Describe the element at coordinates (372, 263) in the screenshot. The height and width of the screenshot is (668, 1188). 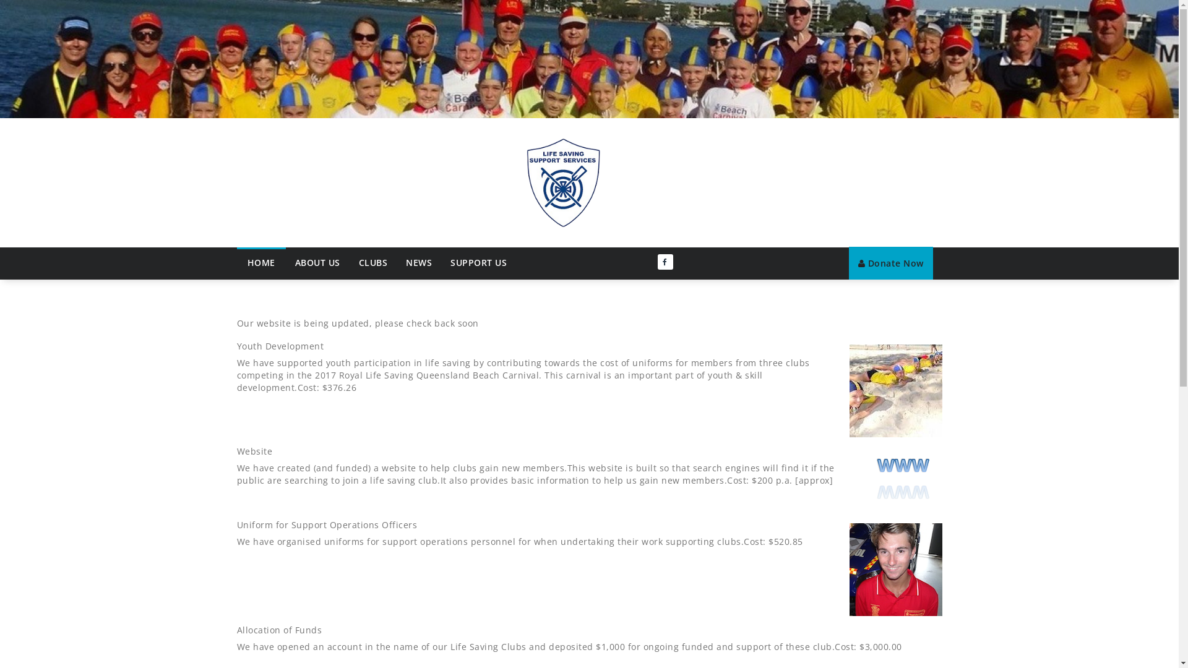
I see `CLUBS` at that location.